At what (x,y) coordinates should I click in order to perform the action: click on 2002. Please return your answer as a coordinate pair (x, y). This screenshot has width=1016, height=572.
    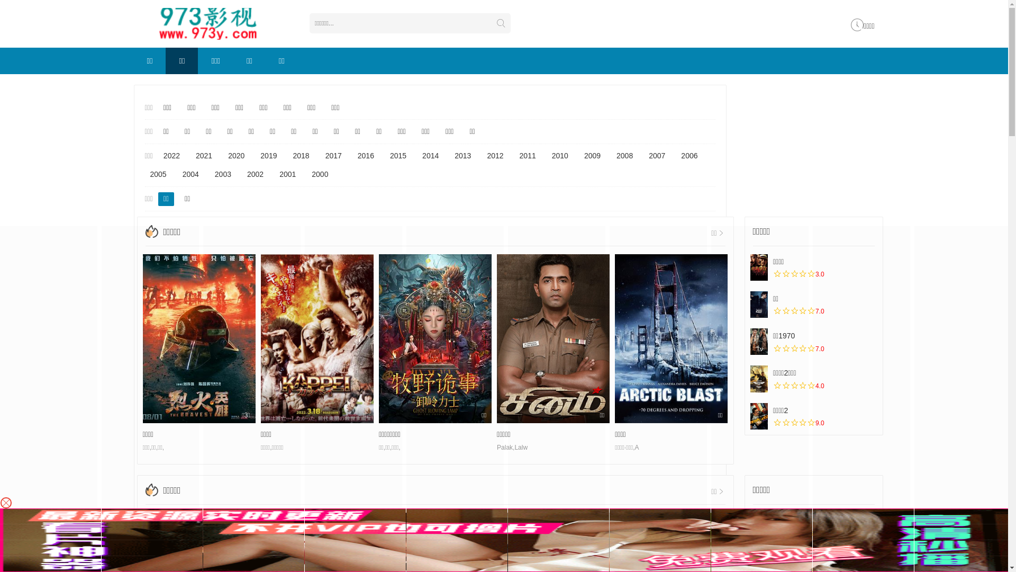
    Looking at the image, I should click on (255, 175).